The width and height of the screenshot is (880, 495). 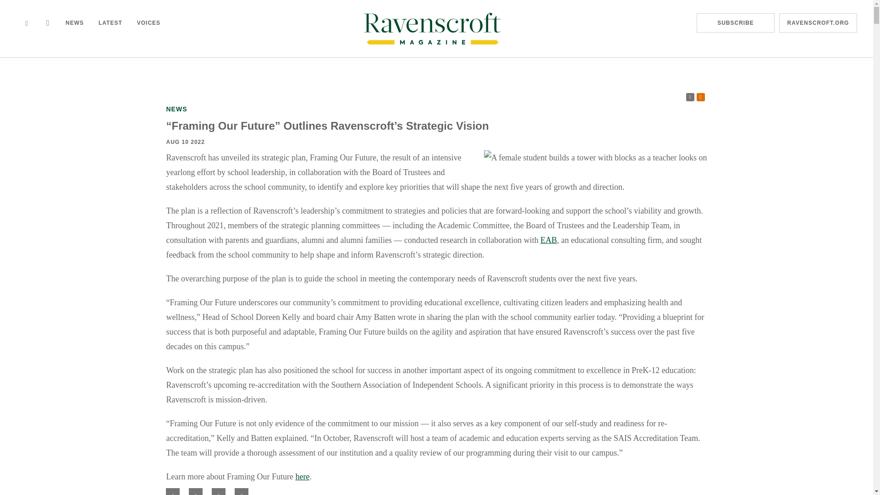 What do you see at coordinates (241, 491) in the screenshot?
I see `Print this page` at bounding box center [241, 491].